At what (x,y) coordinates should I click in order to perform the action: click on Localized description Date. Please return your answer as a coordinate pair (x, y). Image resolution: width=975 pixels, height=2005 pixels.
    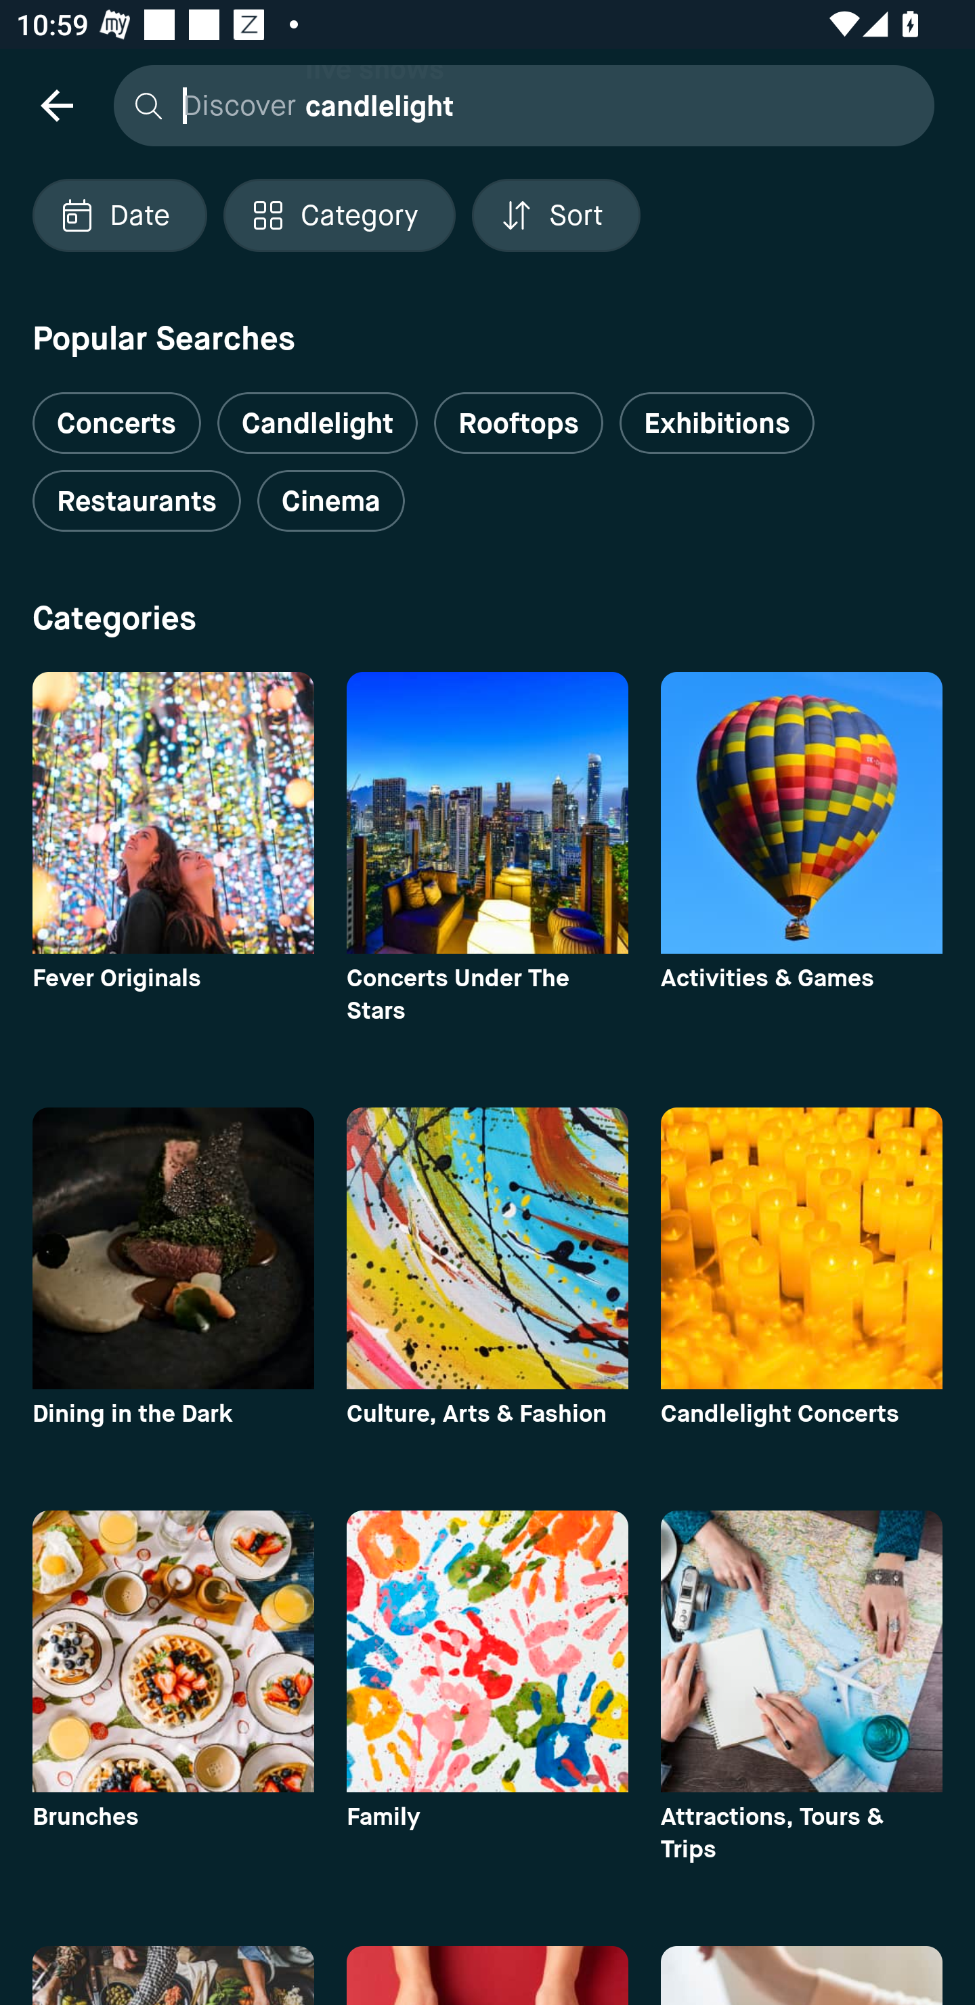
    Looking at the image, I should click on (119, 215).